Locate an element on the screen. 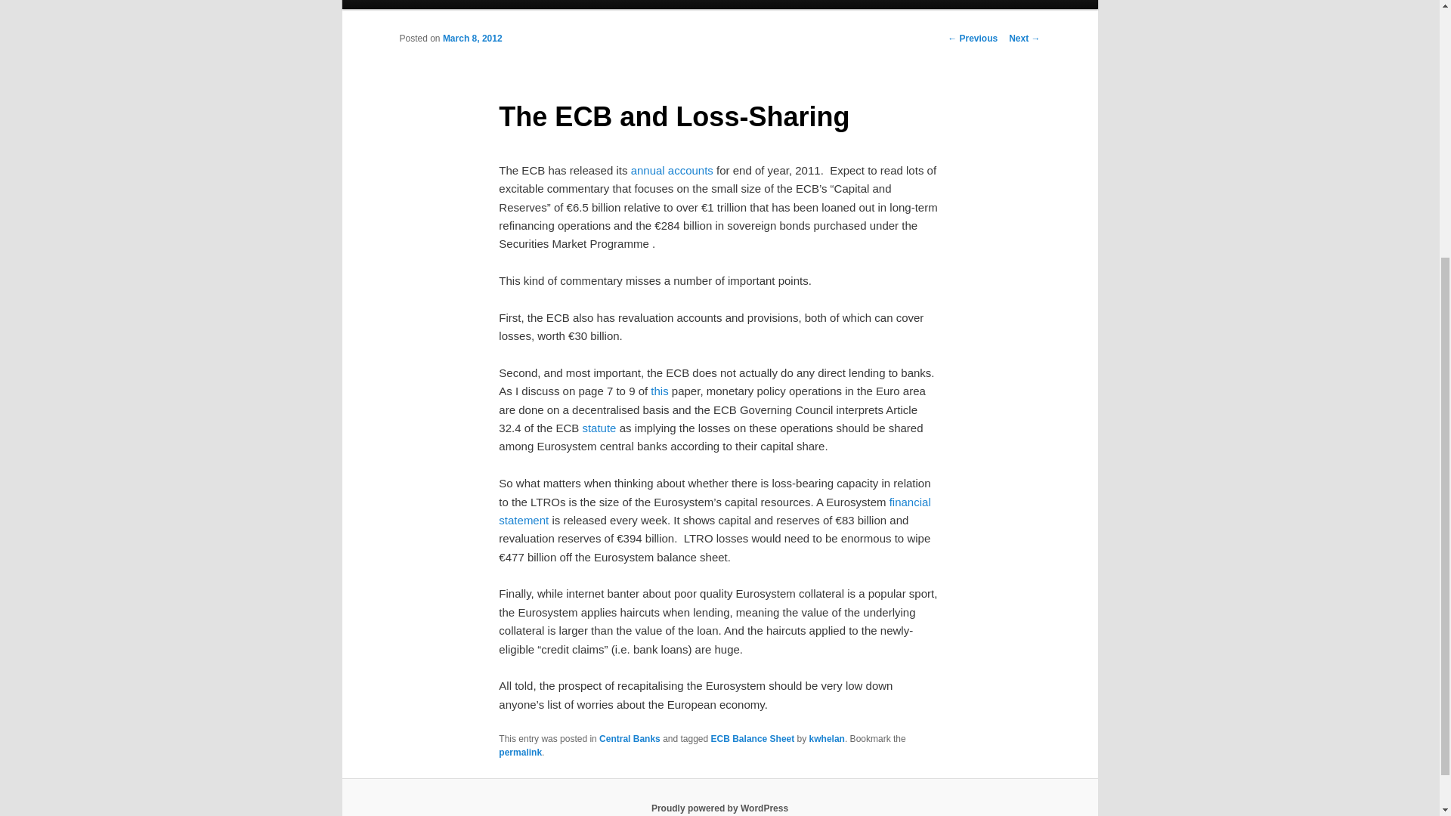  6:20 pm is located at coordinates (472, 39).